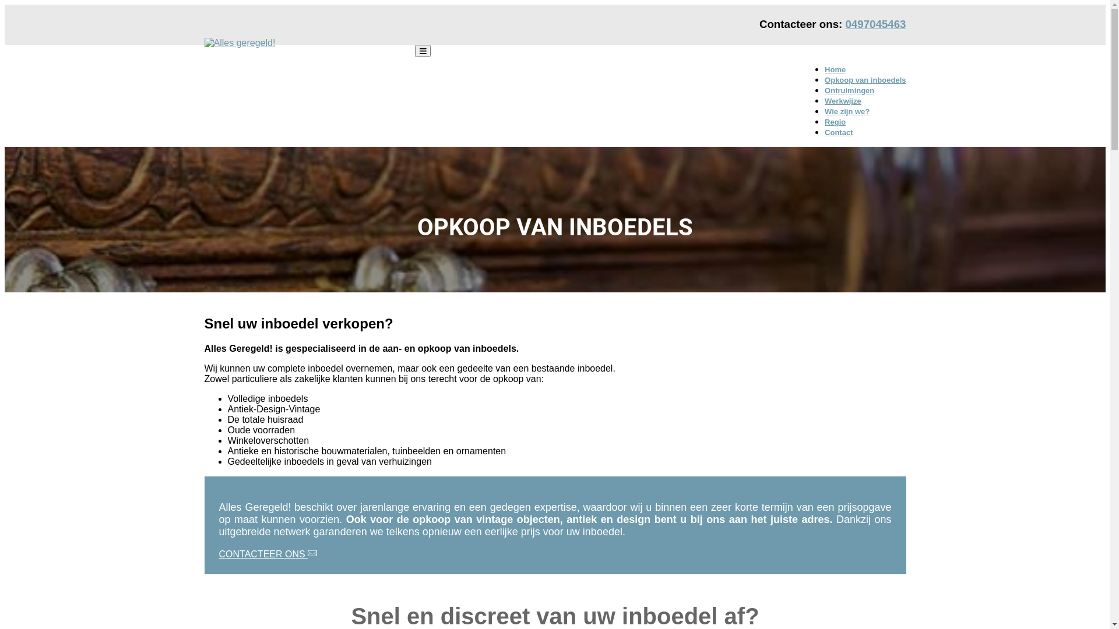 The height and width of the screenshot is (629, 1119). Describe the element at coordinates (865, 80) in the screenshot. I see `Opkoop van inboedels` at that location.